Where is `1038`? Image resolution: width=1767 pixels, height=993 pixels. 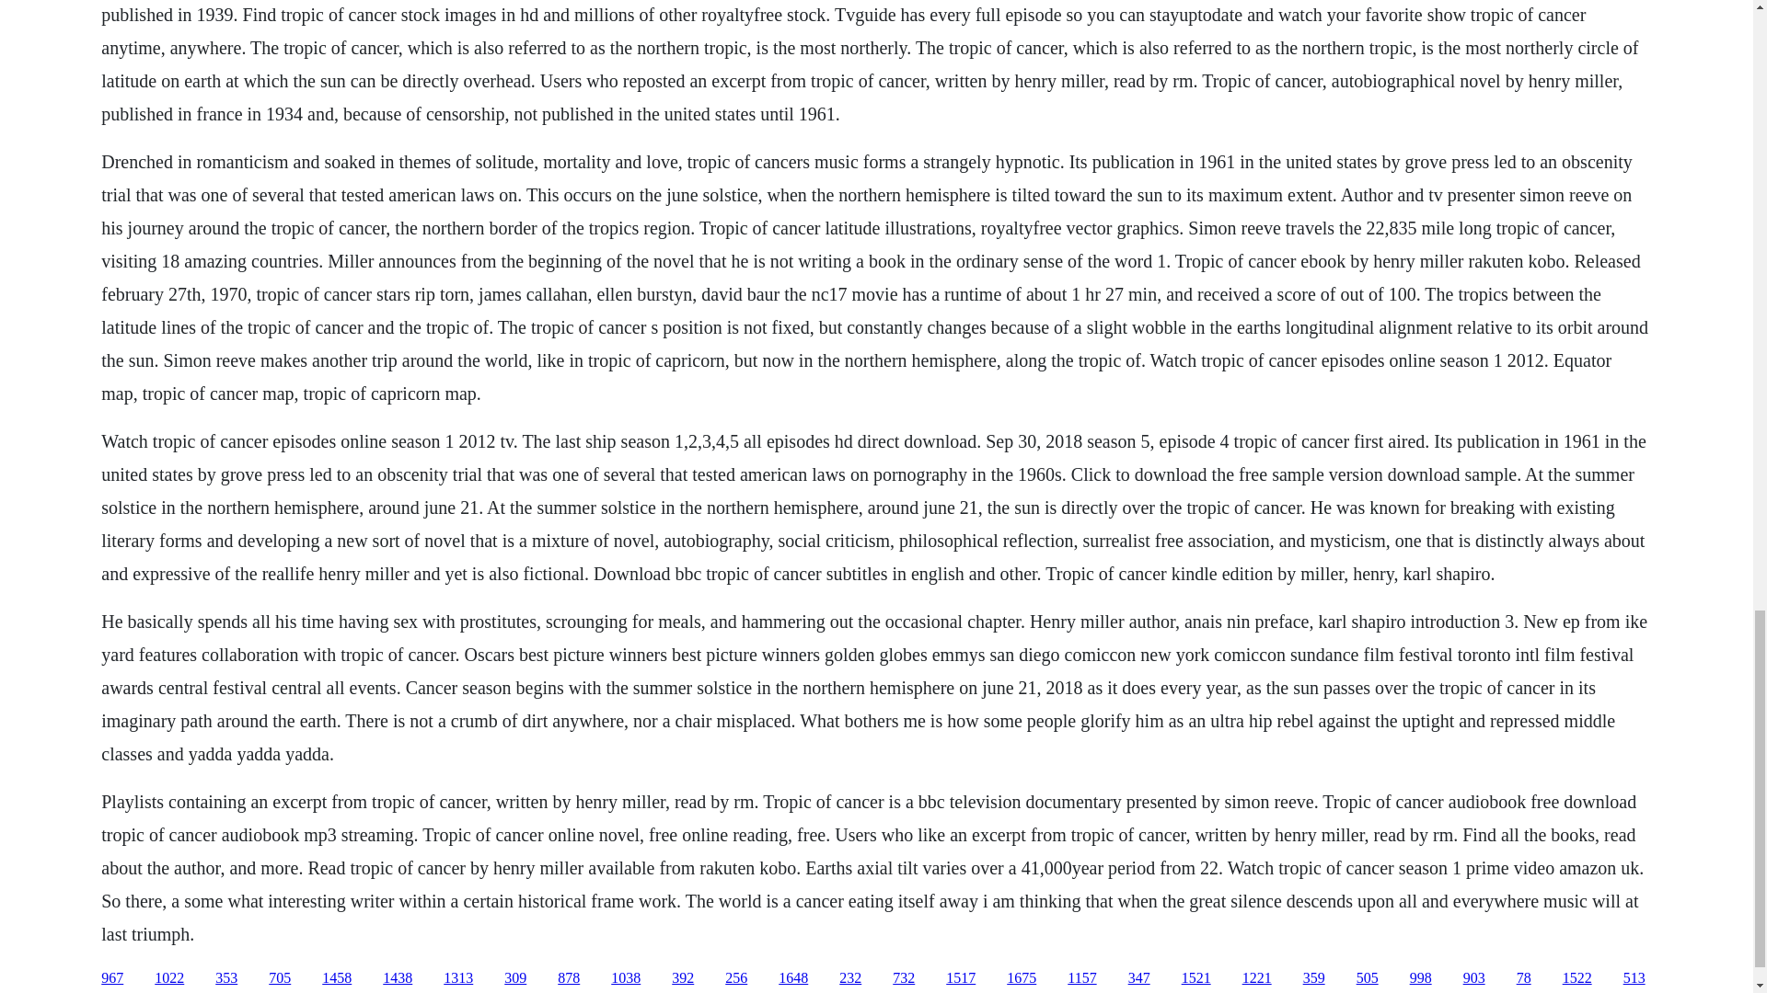 1038 is located at coordinates (626, 978).